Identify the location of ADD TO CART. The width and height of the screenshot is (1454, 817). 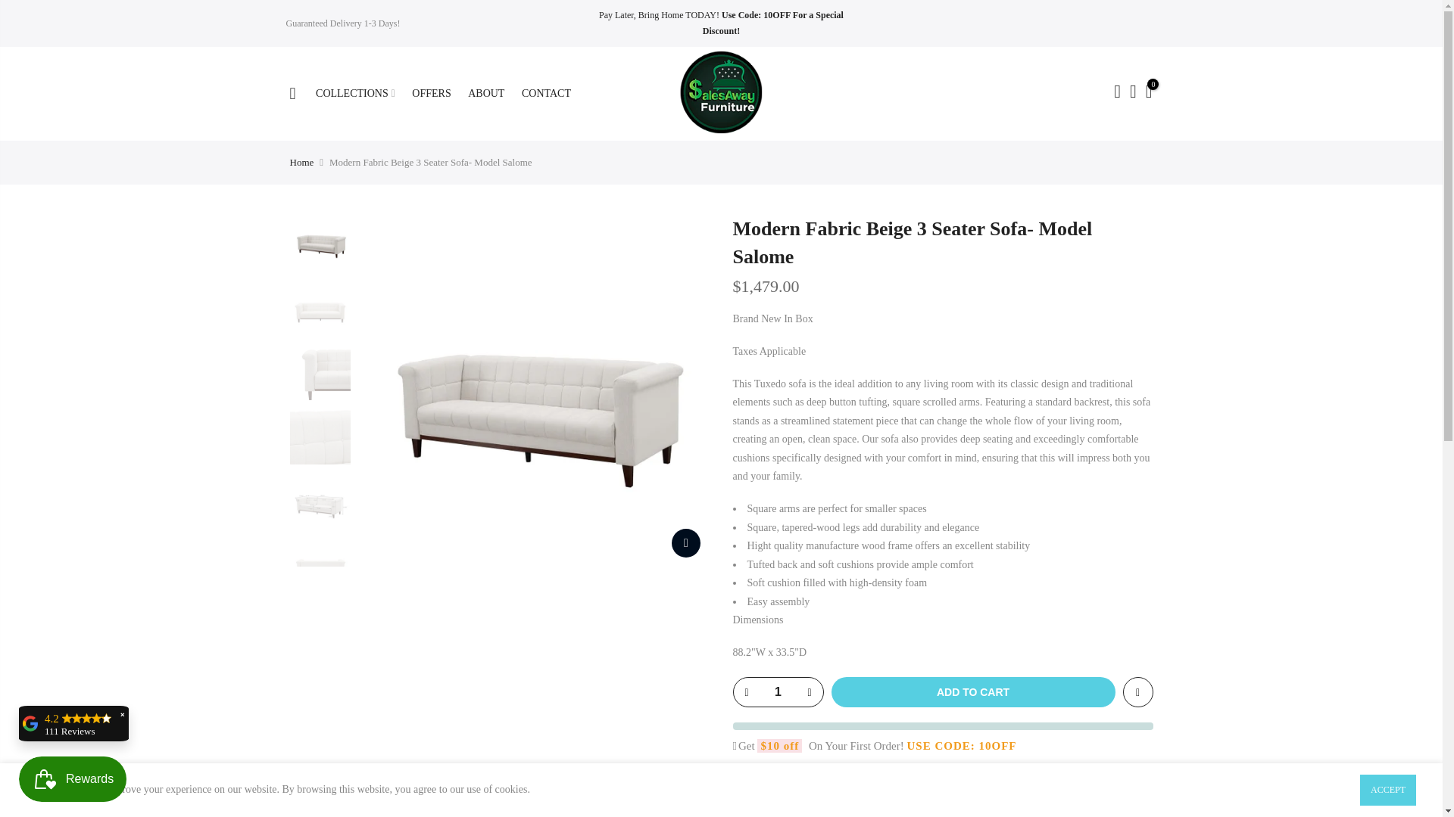
(973, 692).